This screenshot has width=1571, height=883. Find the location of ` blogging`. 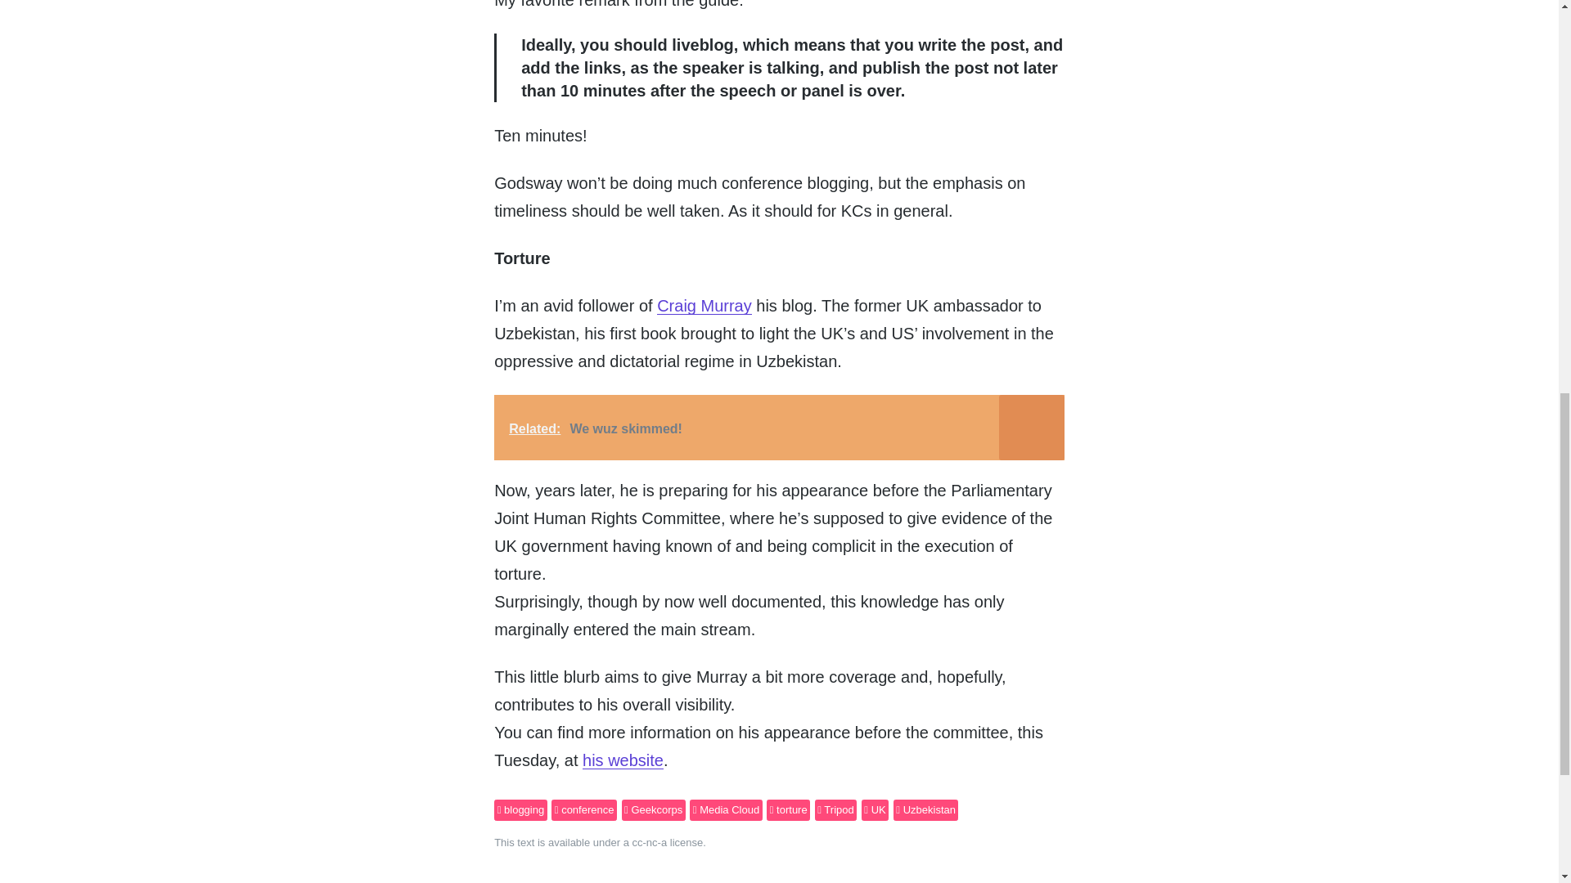

 blogging is located at coordinates (520, 810).